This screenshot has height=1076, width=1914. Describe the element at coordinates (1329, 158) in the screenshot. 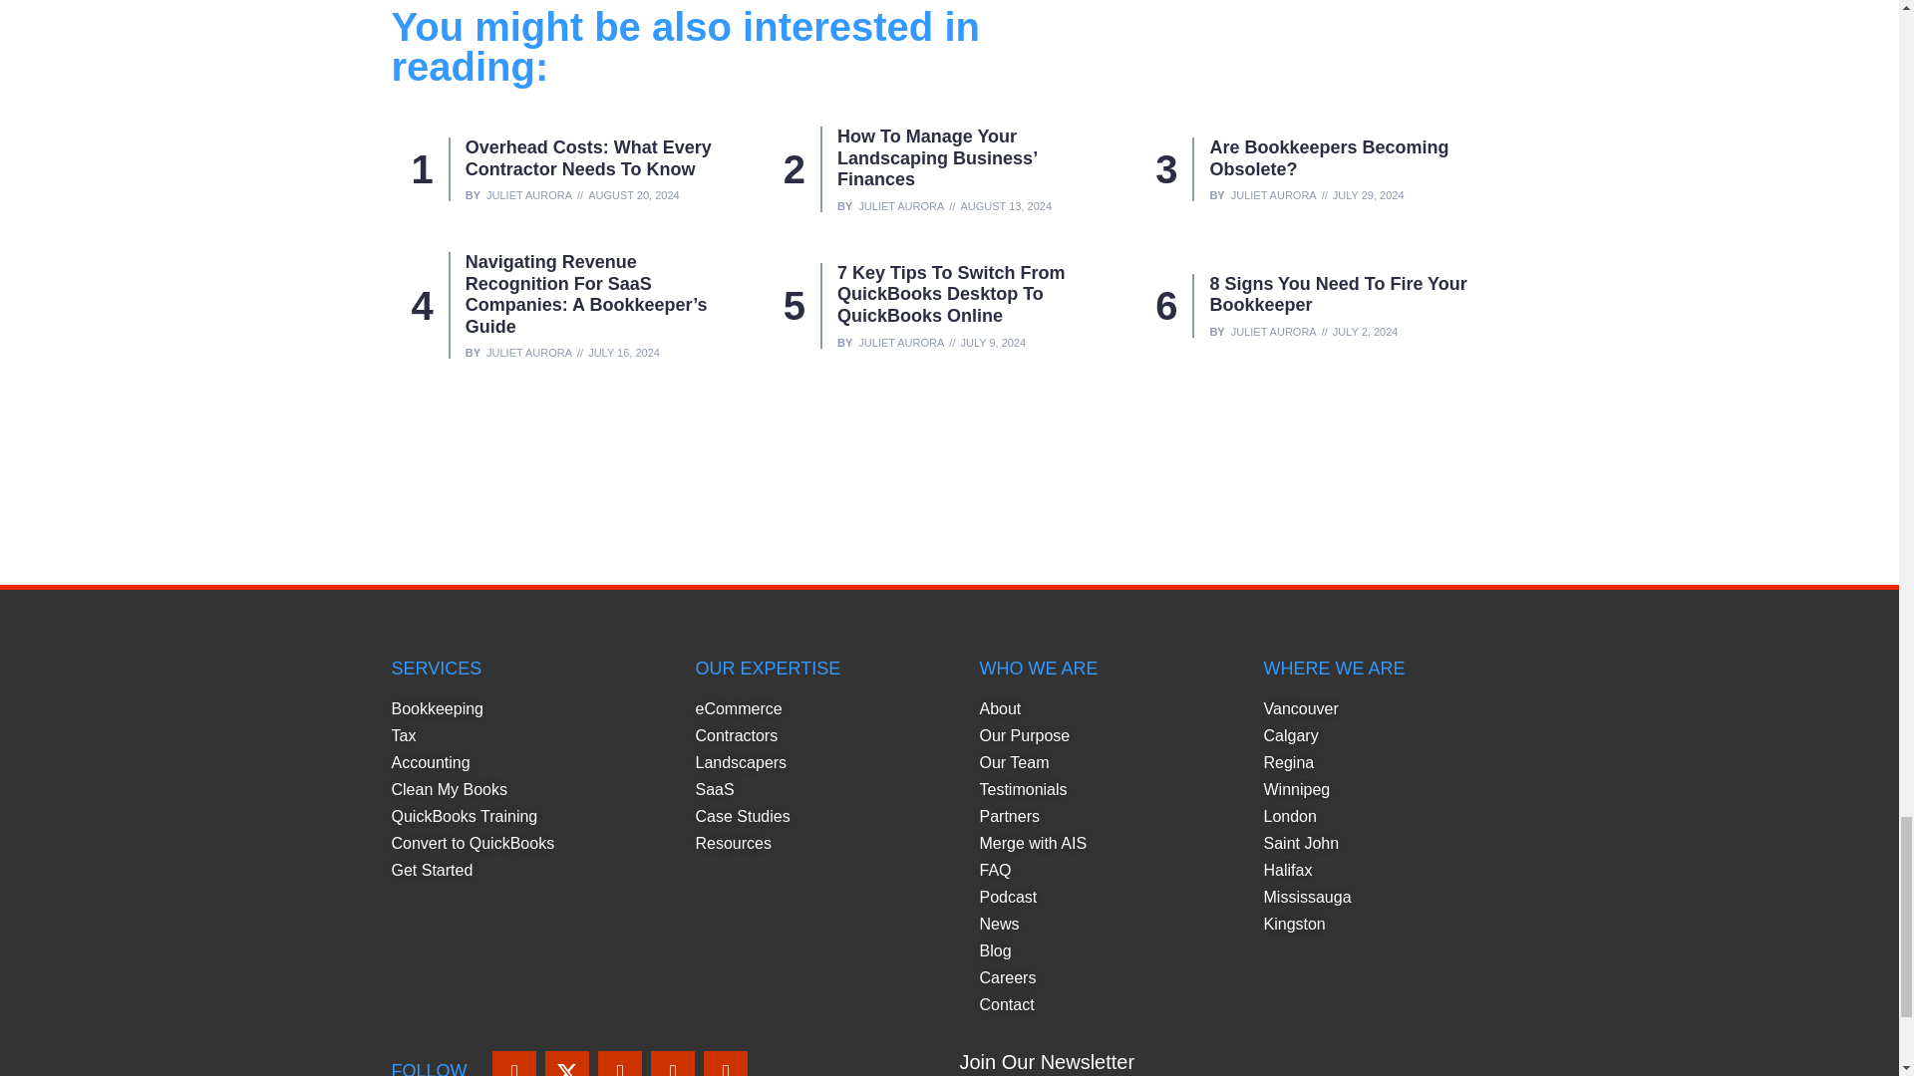

I see `Are Bookkeepers Becoming Obsolete?` at that location.